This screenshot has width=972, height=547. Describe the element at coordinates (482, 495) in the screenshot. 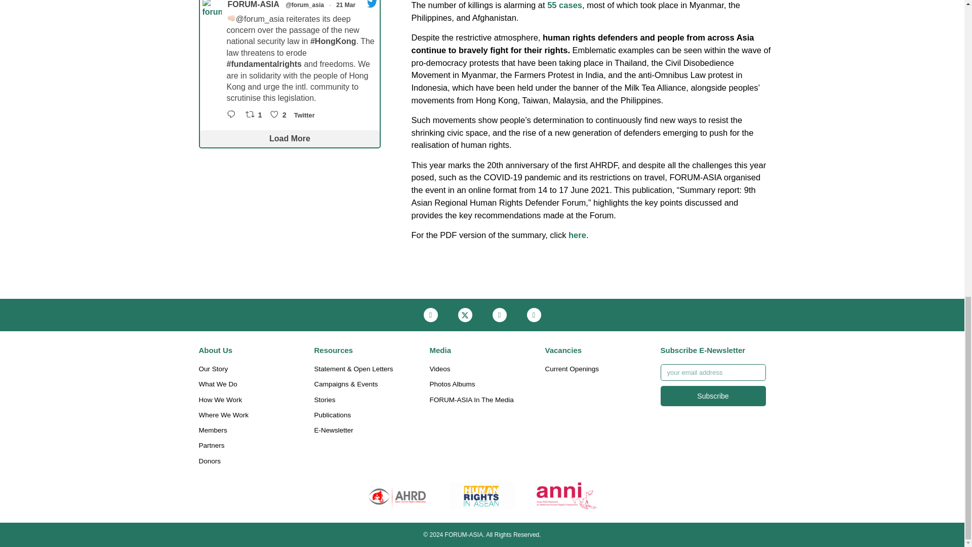

I see `Default Title` at that location.